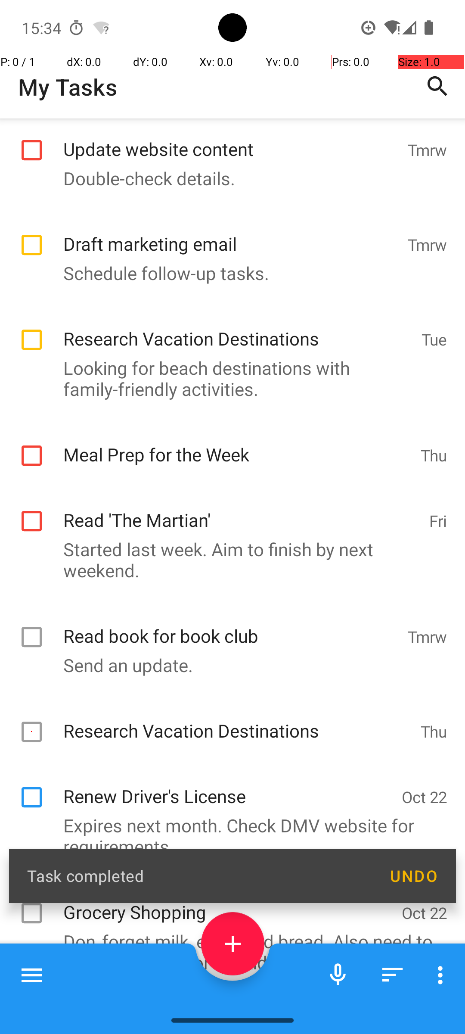  I want to click on Send an update., so click(228, 665).